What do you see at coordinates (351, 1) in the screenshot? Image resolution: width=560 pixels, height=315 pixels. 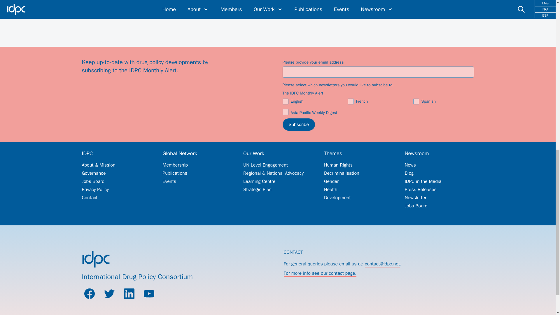 I see `Spanish` at bounding box center [351, 1].